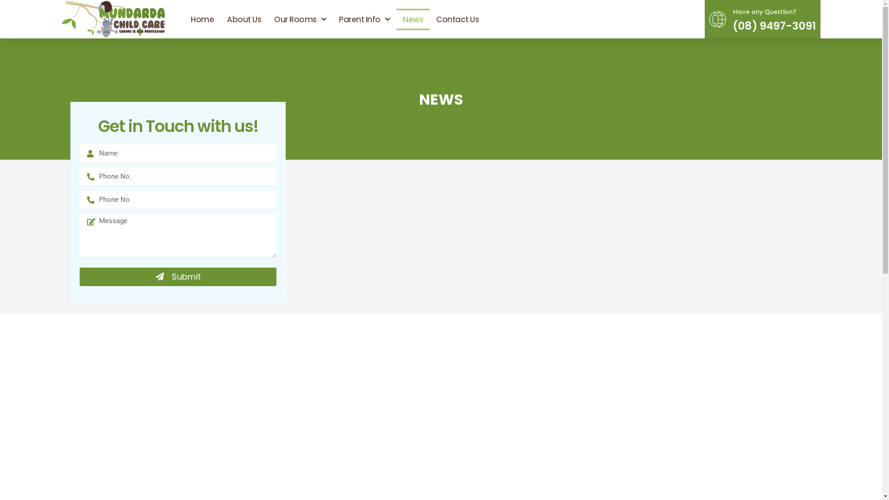 The image size is (889, 500). What do you see at coordinates (413, 19) in the screenshot?
I see `News` at bounding box center [413, 19].